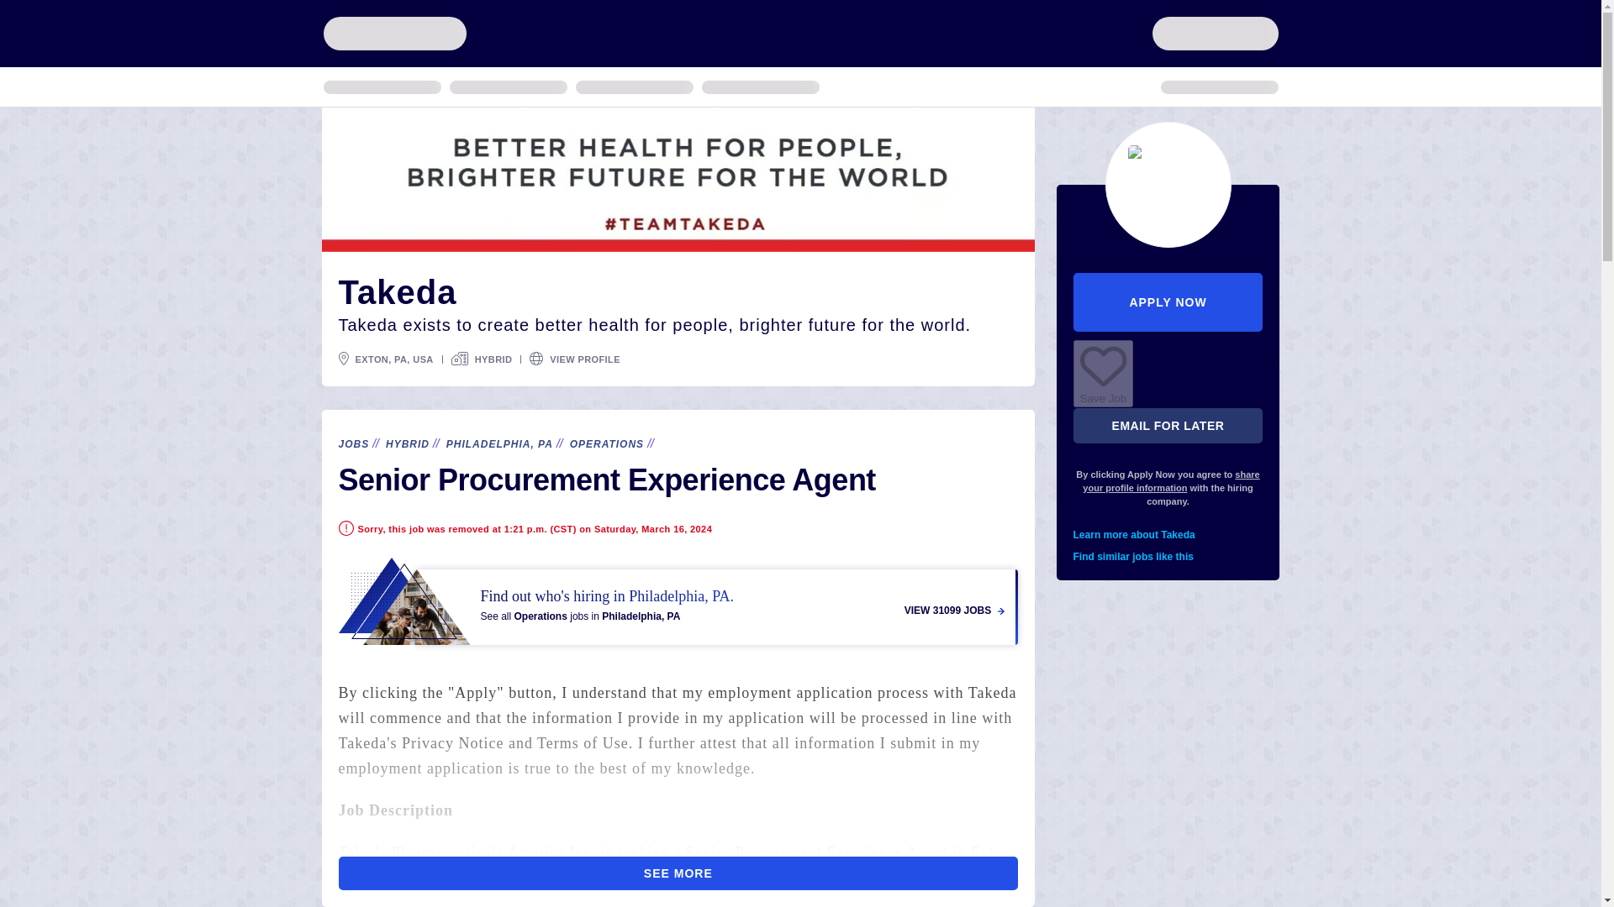  Describe the element at coordinates (353, 443) in the screenshot. I see `JOBS` at that location.